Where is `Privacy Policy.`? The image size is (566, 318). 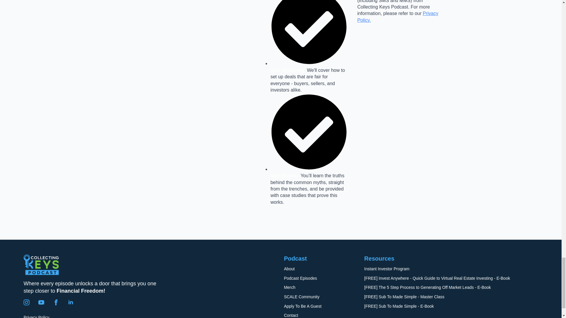
Privacy Policy. is located at coordinates (397, 16).